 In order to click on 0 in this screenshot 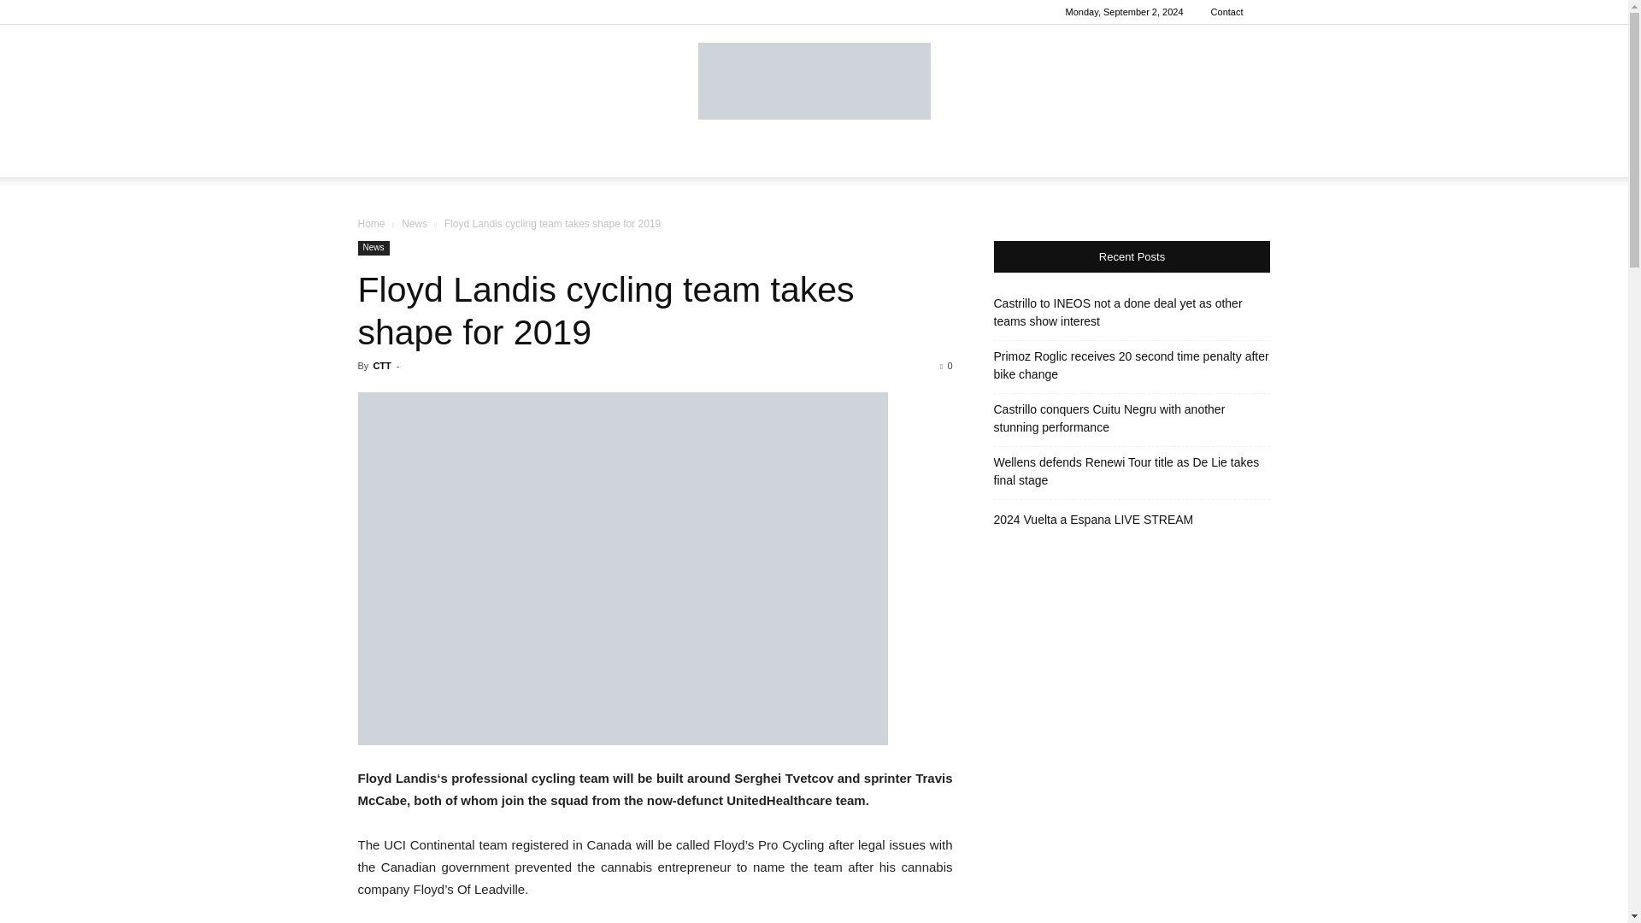, I will do `click(945, 366)`.